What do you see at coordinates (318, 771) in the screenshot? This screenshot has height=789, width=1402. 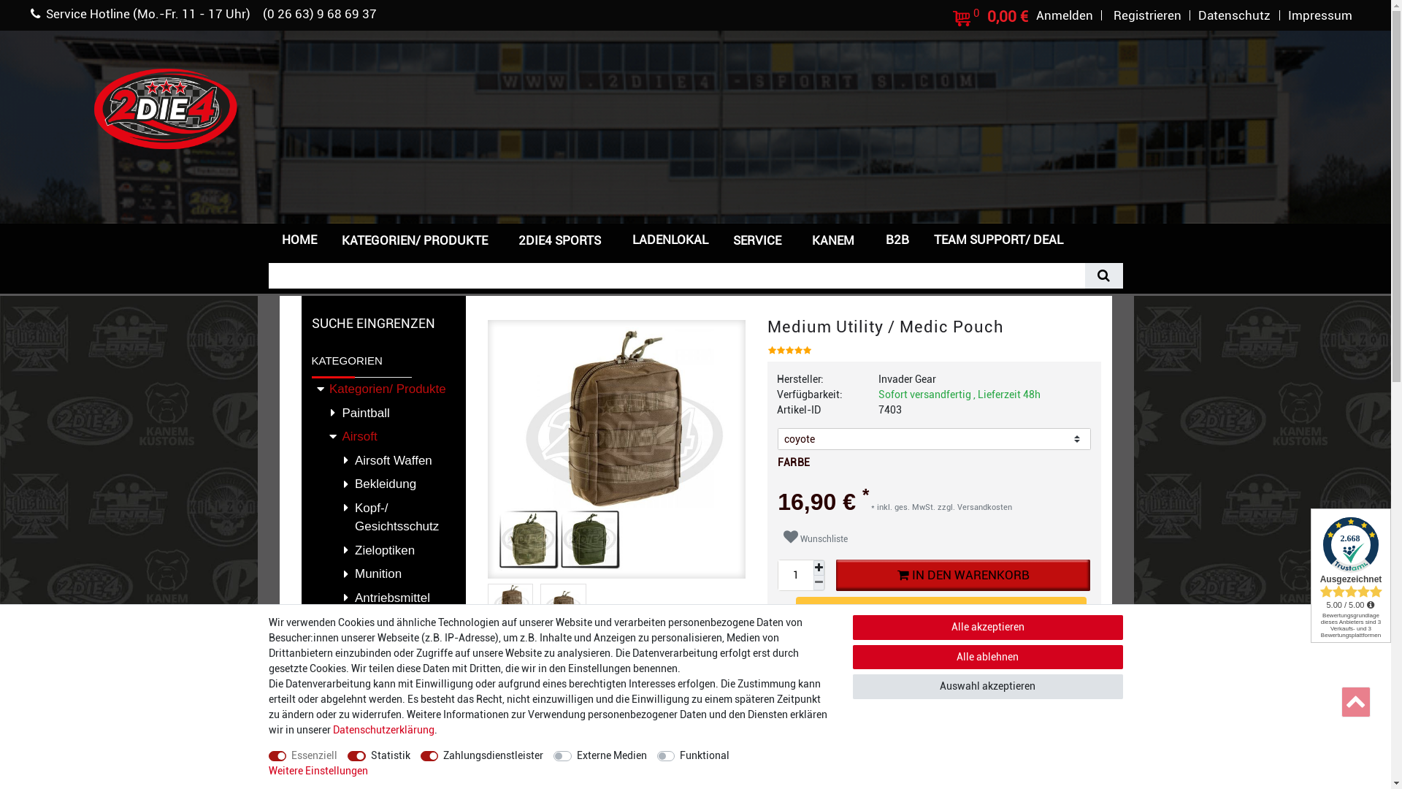 I see `Weitere Einstellungen` at bounding box center [318, 771].